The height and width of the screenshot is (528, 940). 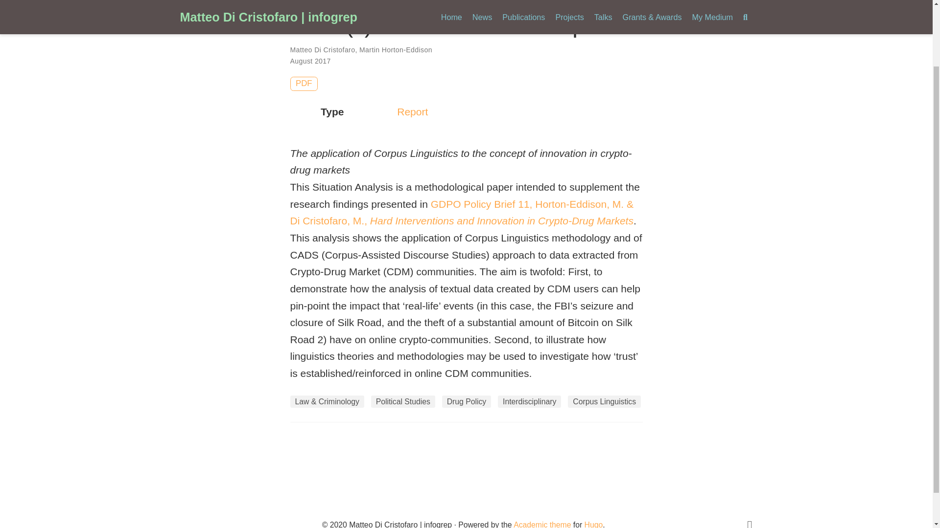 What do you see at coordinates (304, 83) in the screenshot?
I see `PDF` at bounding box center [304, 83].